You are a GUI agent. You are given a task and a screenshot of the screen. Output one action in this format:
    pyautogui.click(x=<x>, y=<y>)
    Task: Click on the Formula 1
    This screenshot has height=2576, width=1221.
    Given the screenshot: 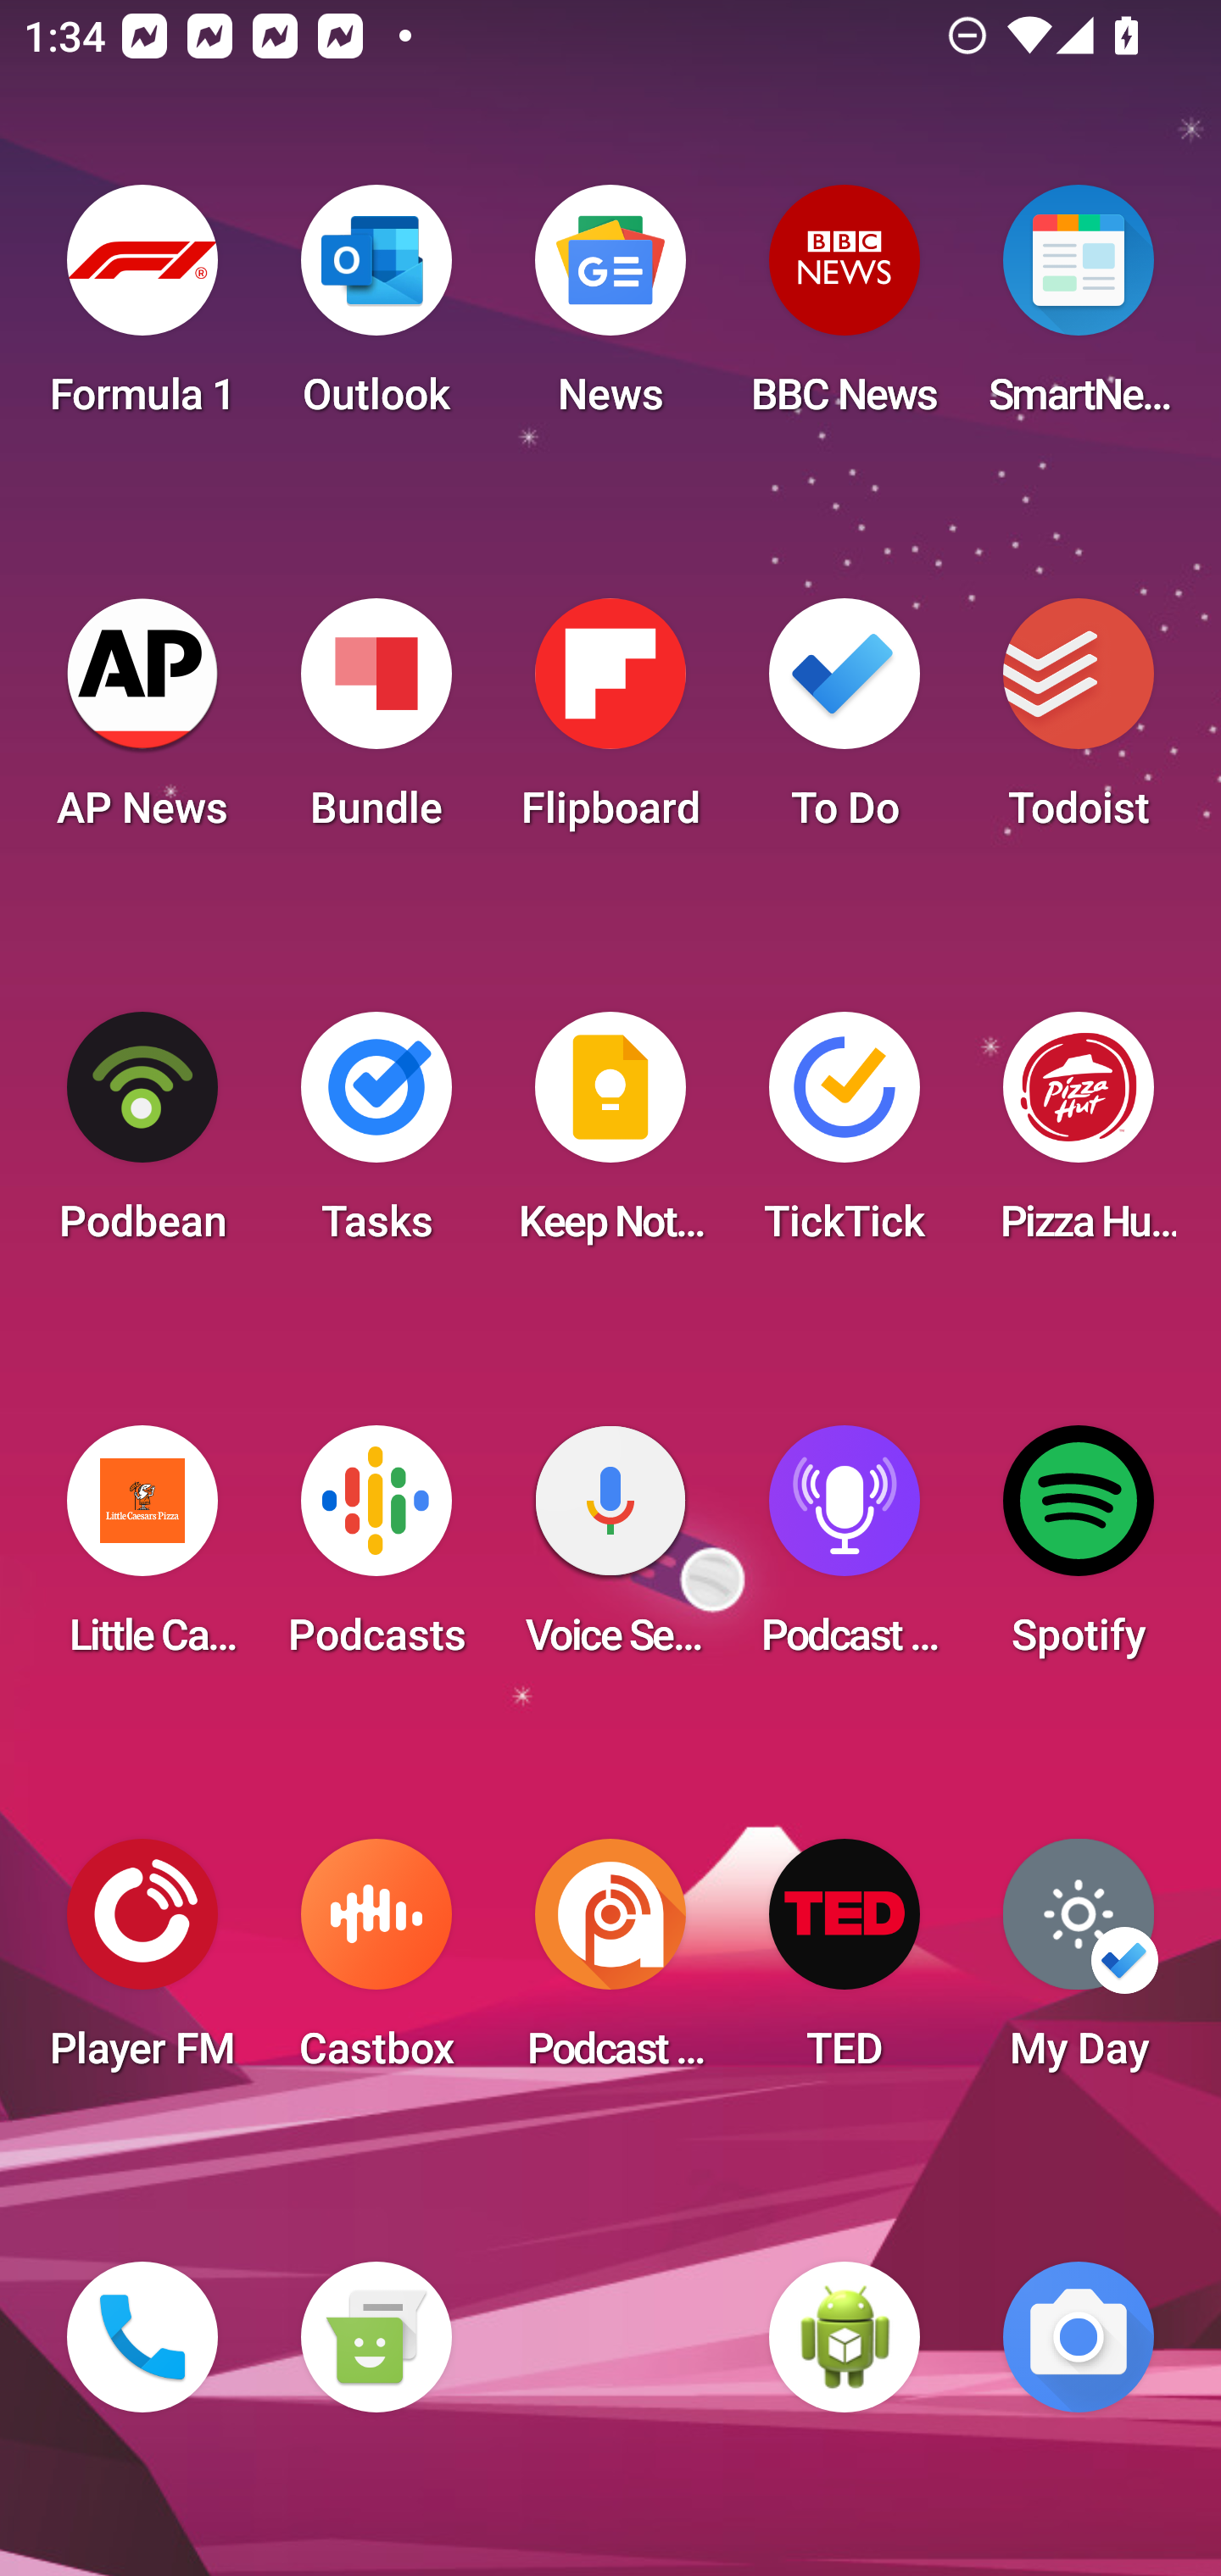 What is the action you would take?
    pyautogui.click(x=142, y=310)
    